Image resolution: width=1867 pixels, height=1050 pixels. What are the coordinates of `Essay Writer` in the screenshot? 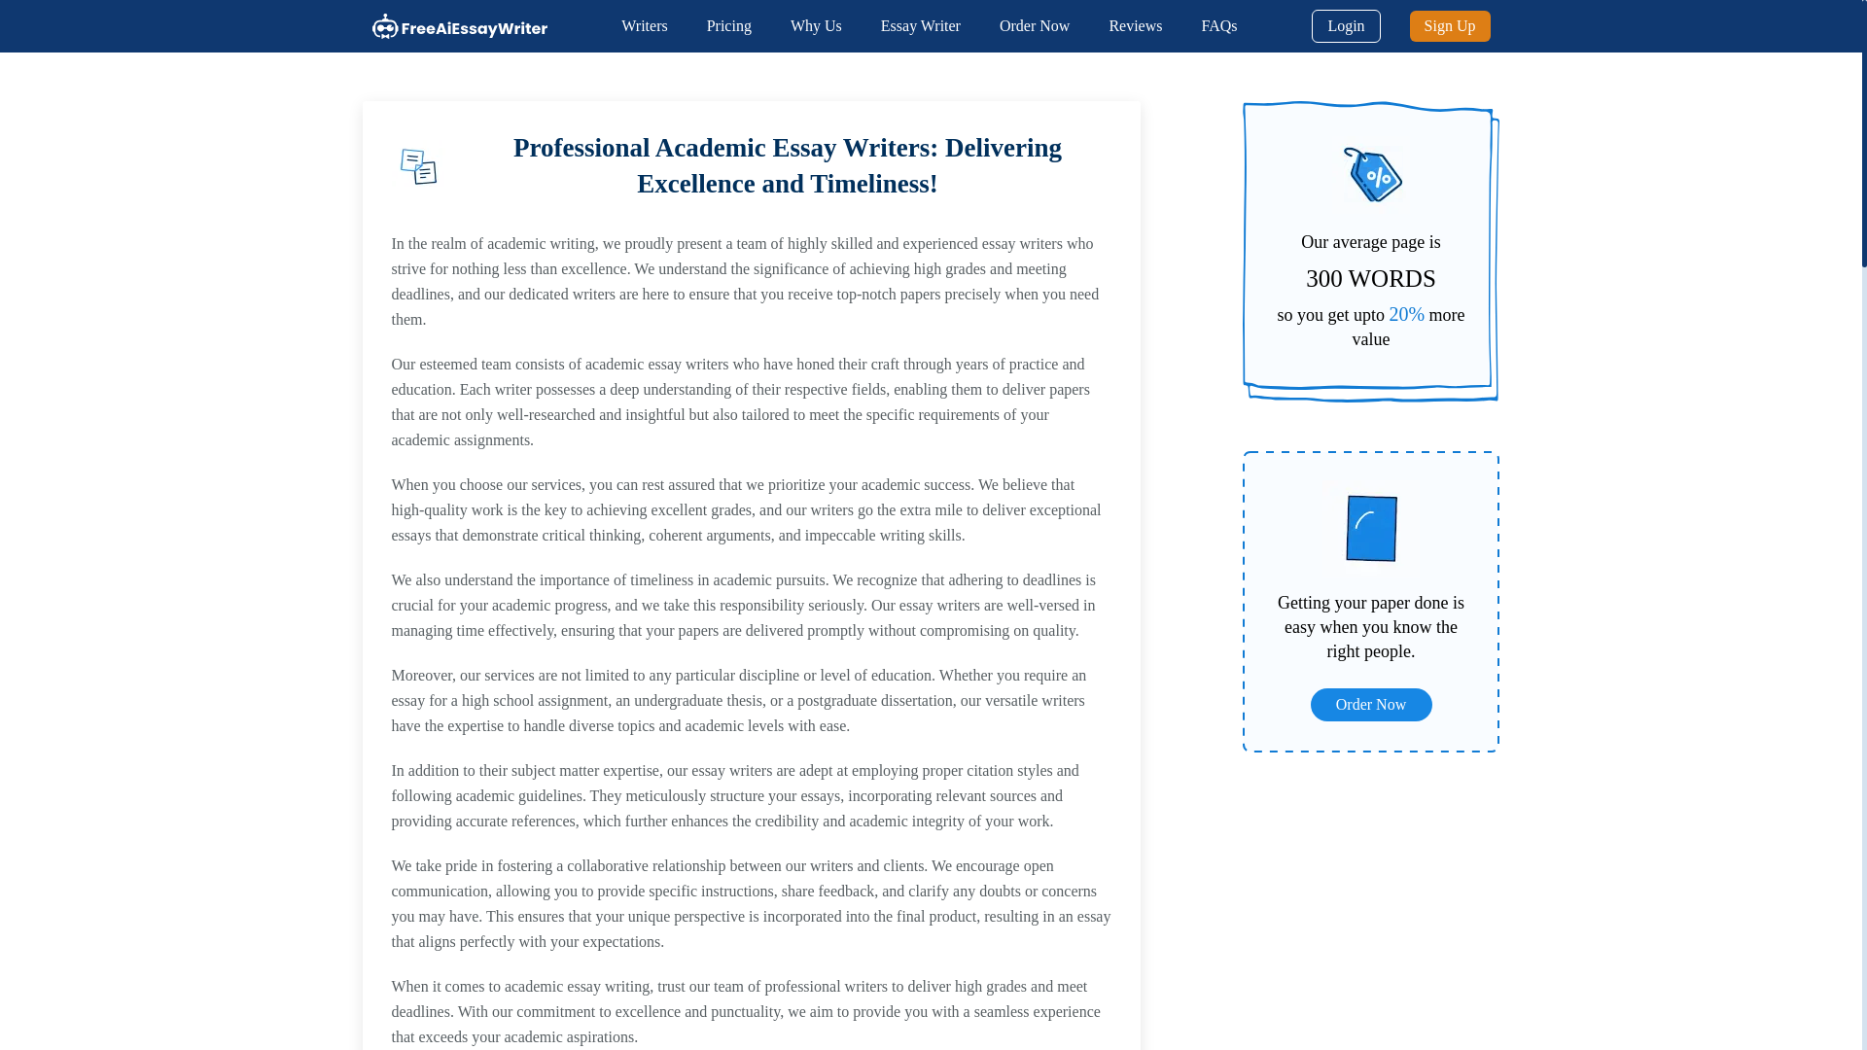 It's located at (921, 25).